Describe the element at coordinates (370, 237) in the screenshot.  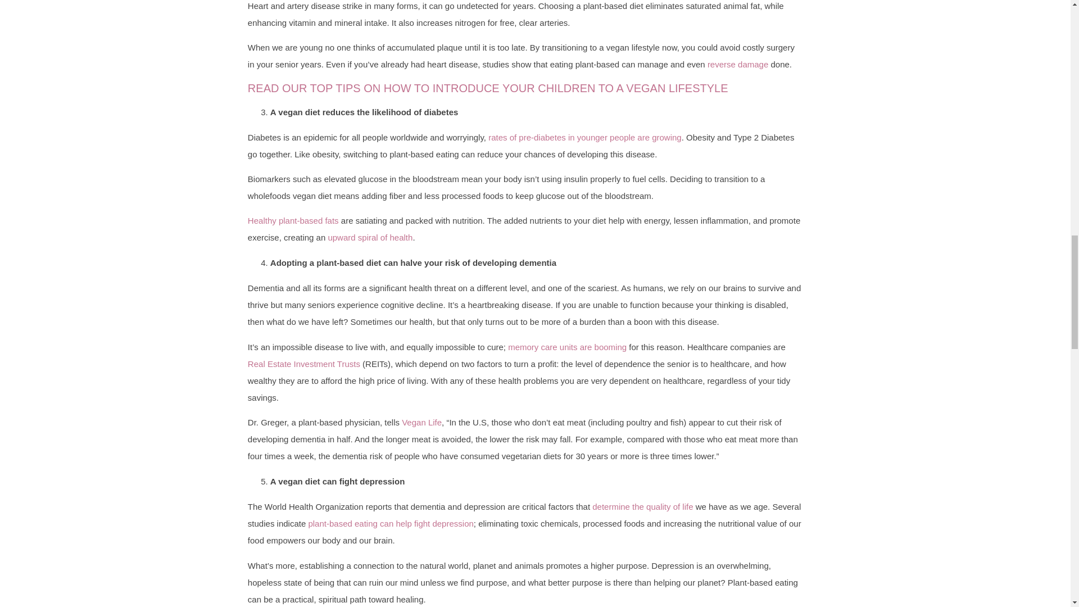
I see `upward spiral of health` at that location.